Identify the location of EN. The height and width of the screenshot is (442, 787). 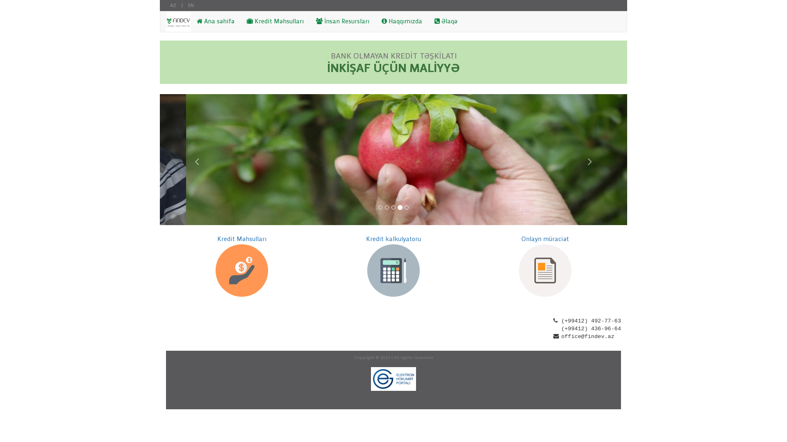
(191, 6).